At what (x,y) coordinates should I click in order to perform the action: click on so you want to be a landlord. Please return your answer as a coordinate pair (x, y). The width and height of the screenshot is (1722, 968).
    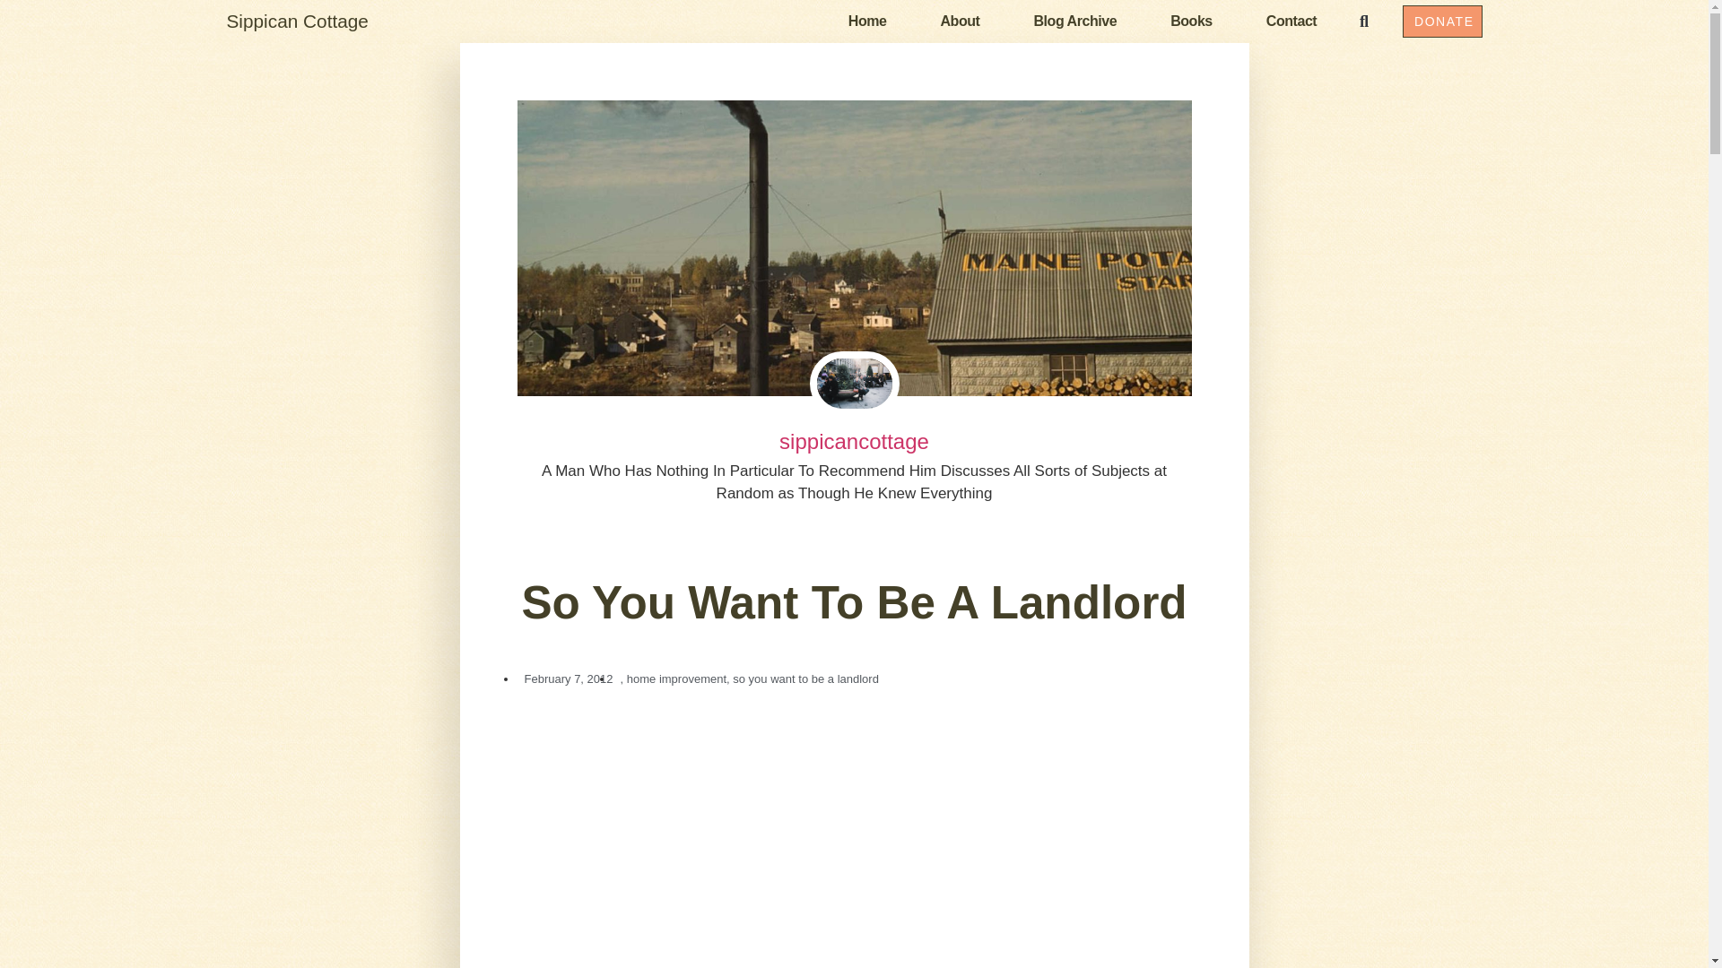
    Looking at the image, I should click on (805, 678).